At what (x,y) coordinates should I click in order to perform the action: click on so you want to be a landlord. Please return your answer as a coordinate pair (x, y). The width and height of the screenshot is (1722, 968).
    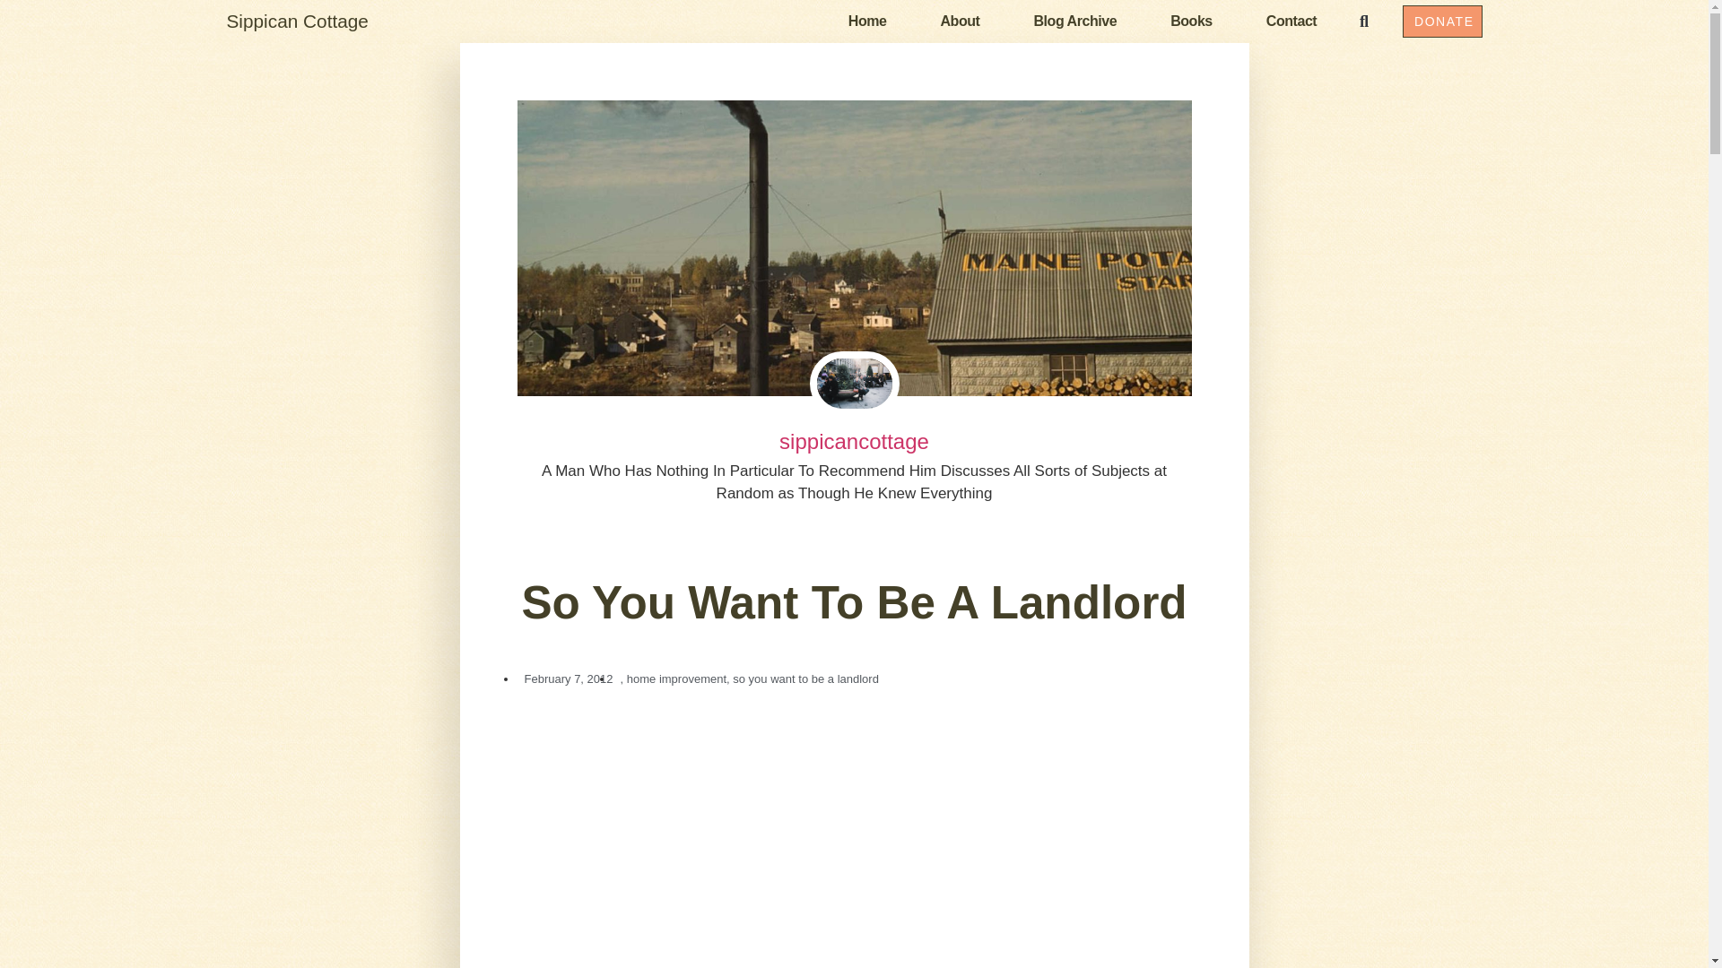
    Looking at the image, I should click on (805, 678).